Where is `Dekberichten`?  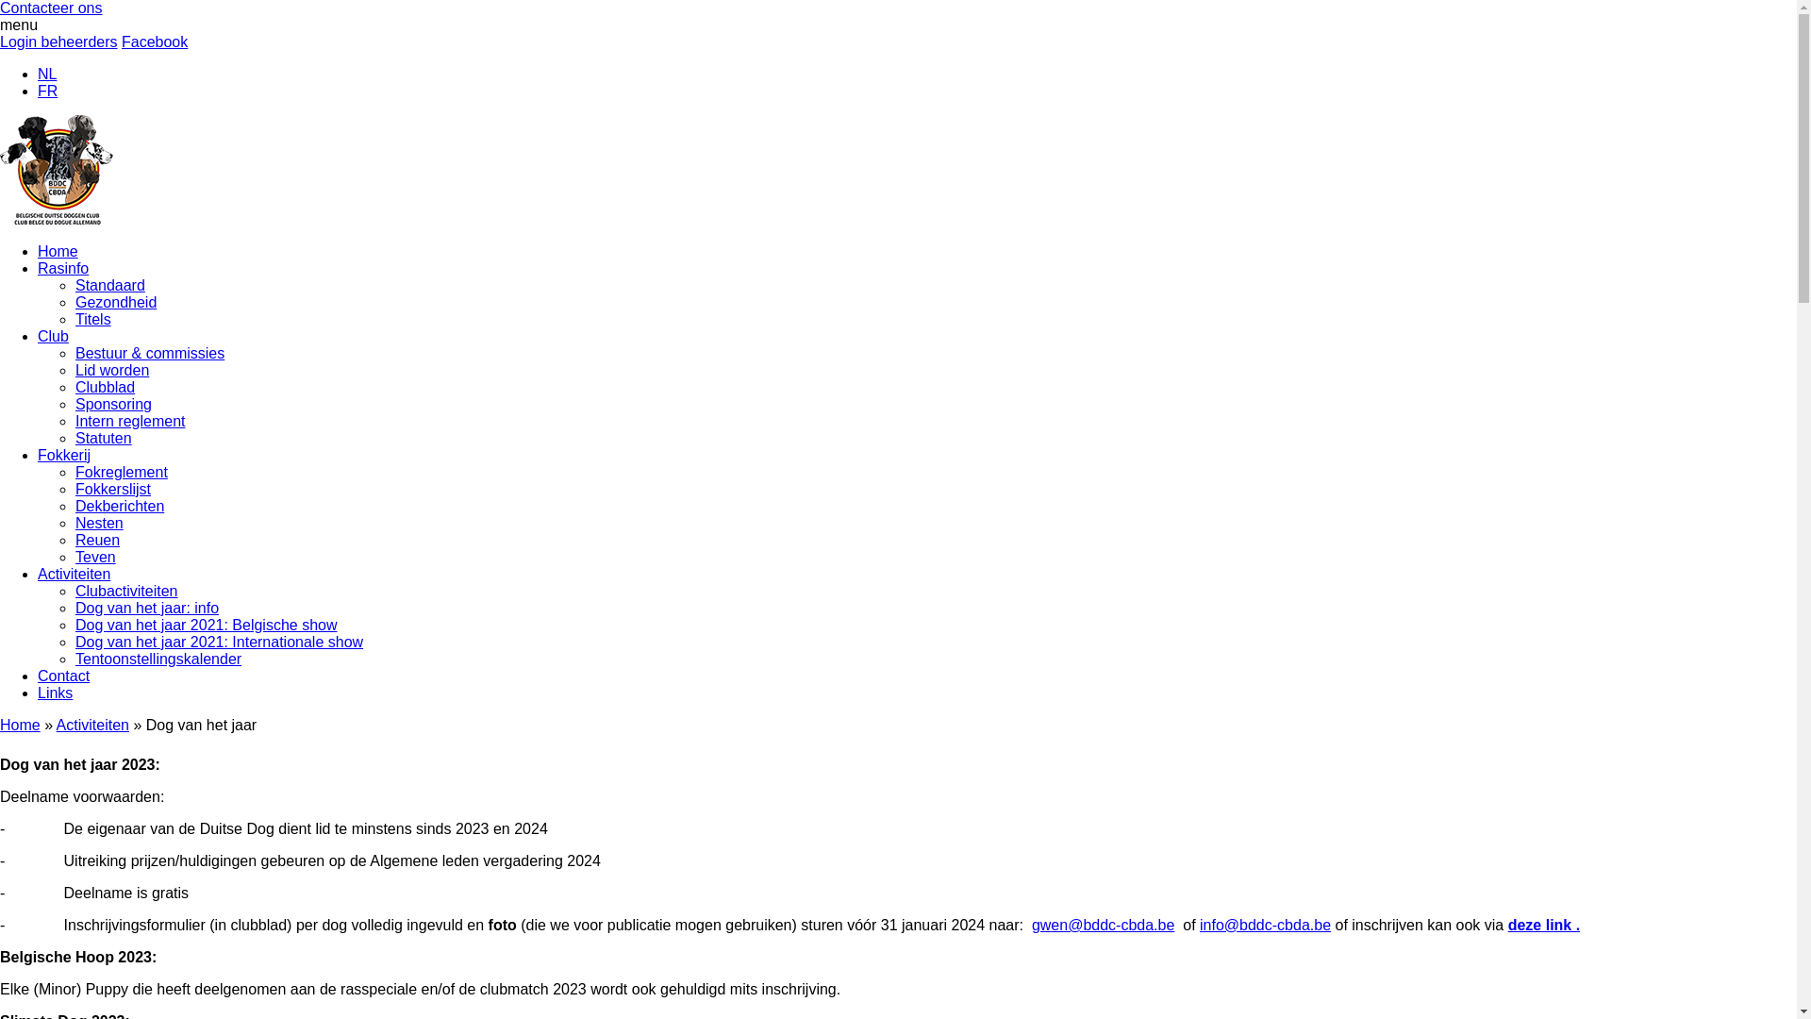 Dekberichten is located at coordinates (120, 506).